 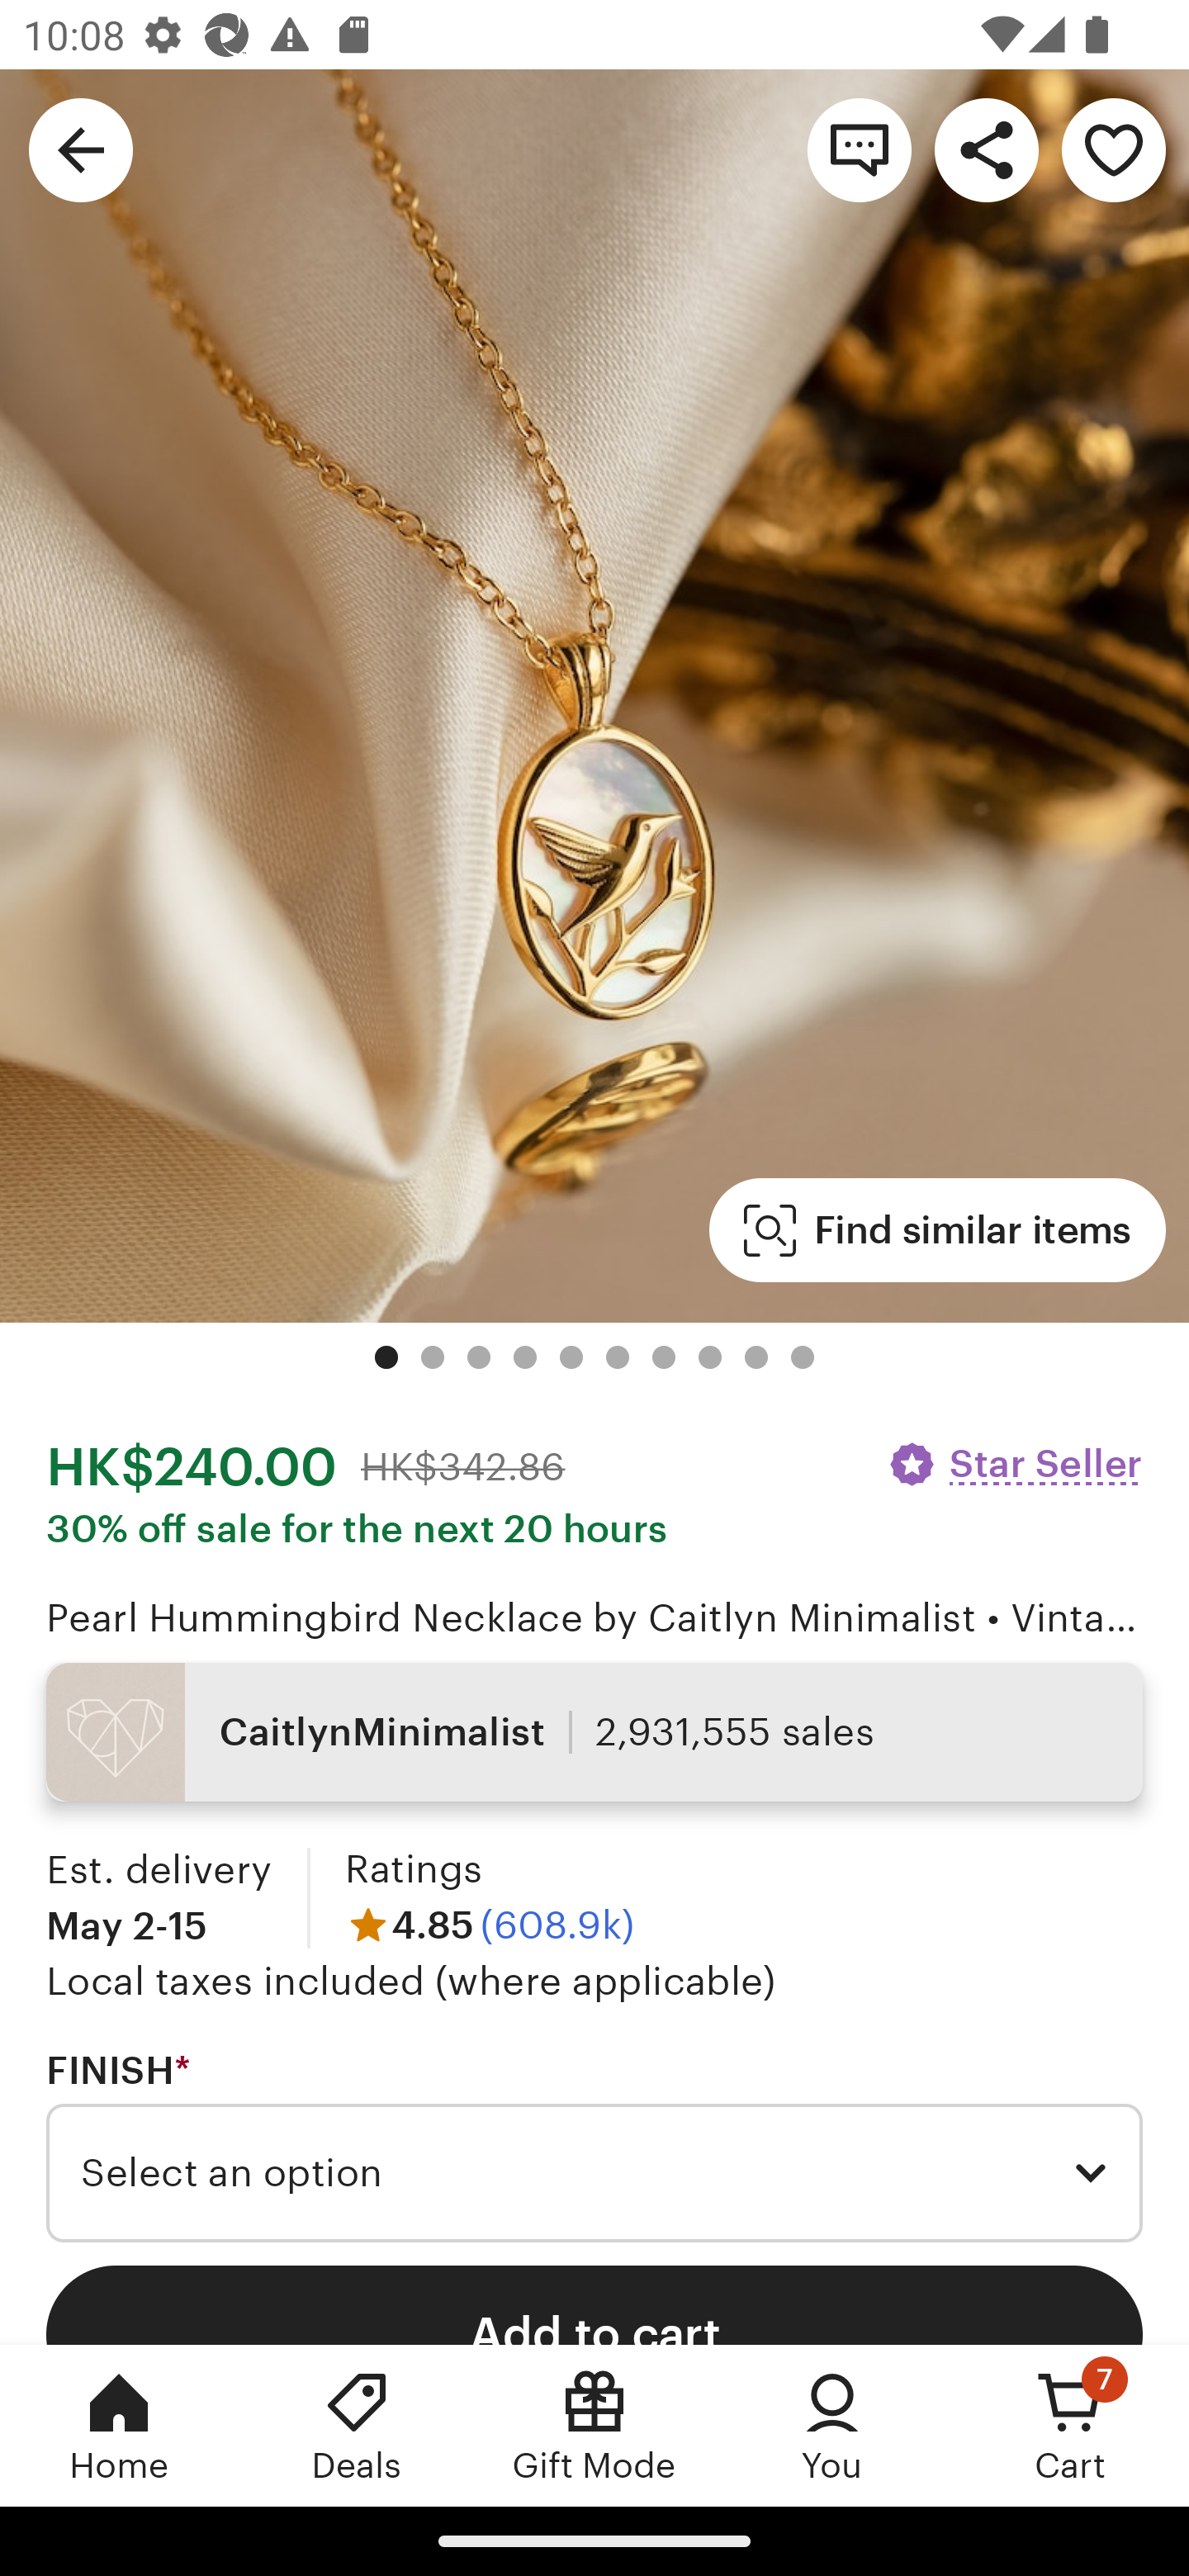 What do you see at coordinates (81, 149) in the screenshot?
I see `Navigate up` at bounding box center [81, 149].